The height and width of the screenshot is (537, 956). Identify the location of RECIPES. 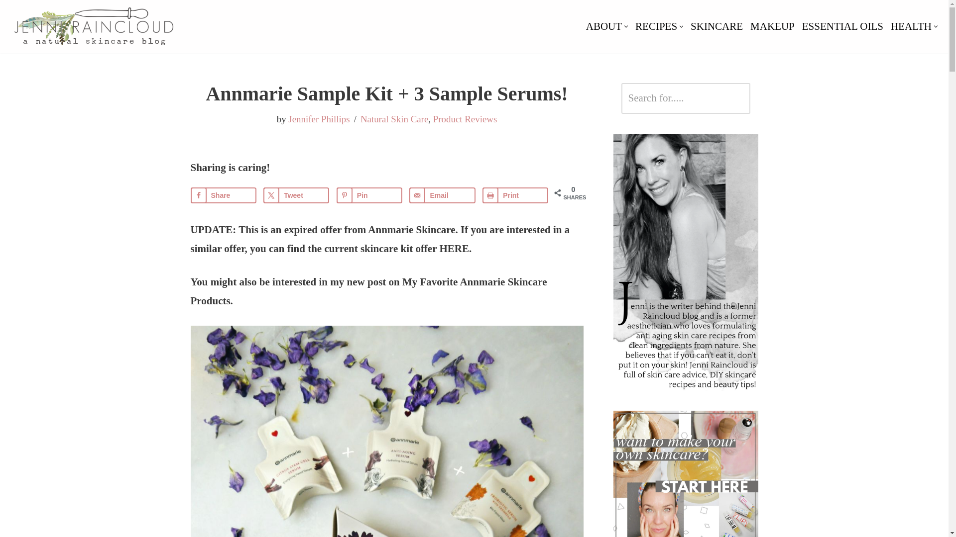
(656, 26).